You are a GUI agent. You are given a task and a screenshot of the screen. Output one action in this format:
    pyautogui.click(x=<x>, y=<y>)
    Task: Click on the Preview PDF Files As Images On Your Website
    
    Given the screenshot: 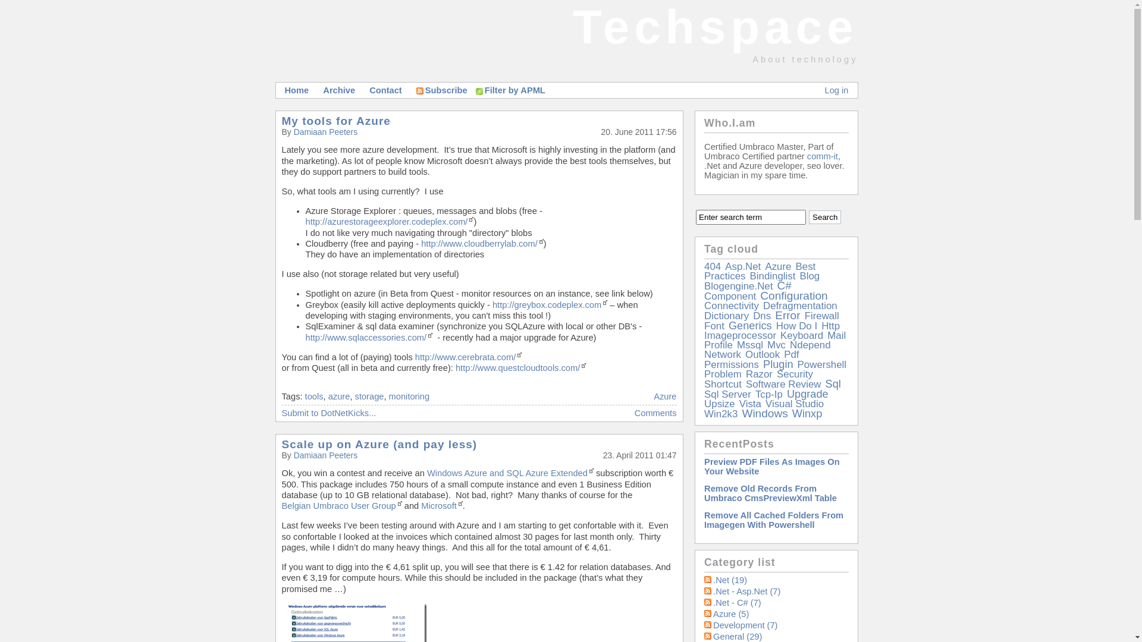 What is the action you would take?
    pyautogui.click(x=772, y=467)
    